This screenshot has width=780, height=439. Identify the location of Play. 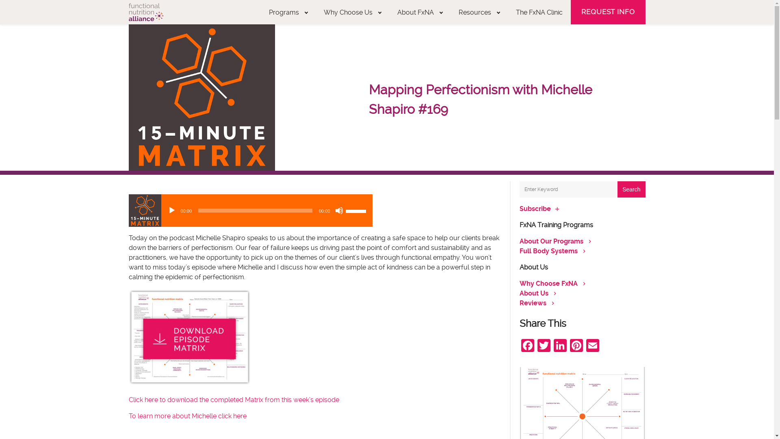
(171, 211).